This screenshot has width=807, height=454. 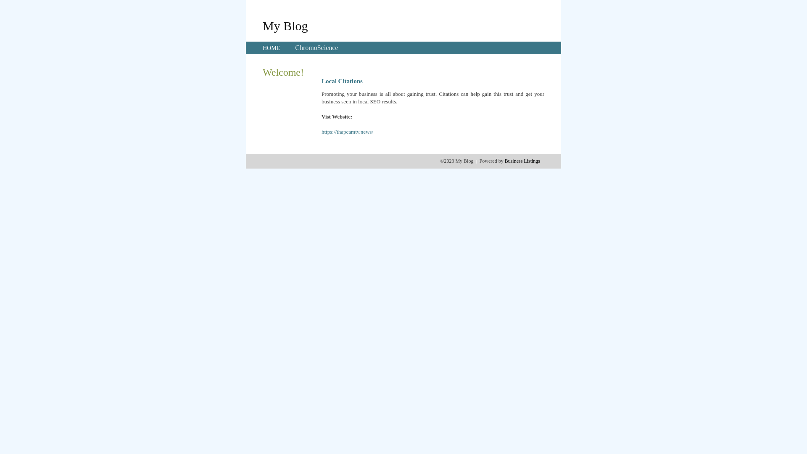 I want to click on ChromoScience, so click(x=316, y=48).